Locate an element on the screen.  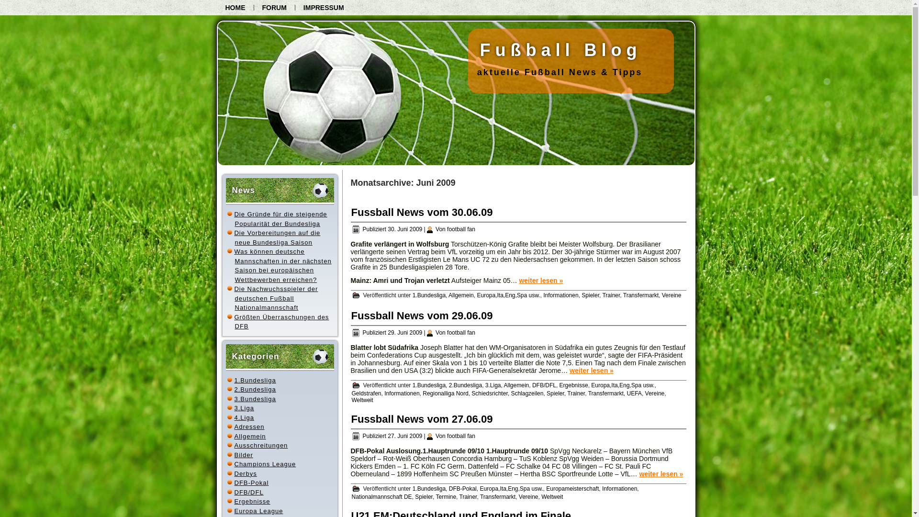
Transfermarkt is located at coordinates (641, 295).